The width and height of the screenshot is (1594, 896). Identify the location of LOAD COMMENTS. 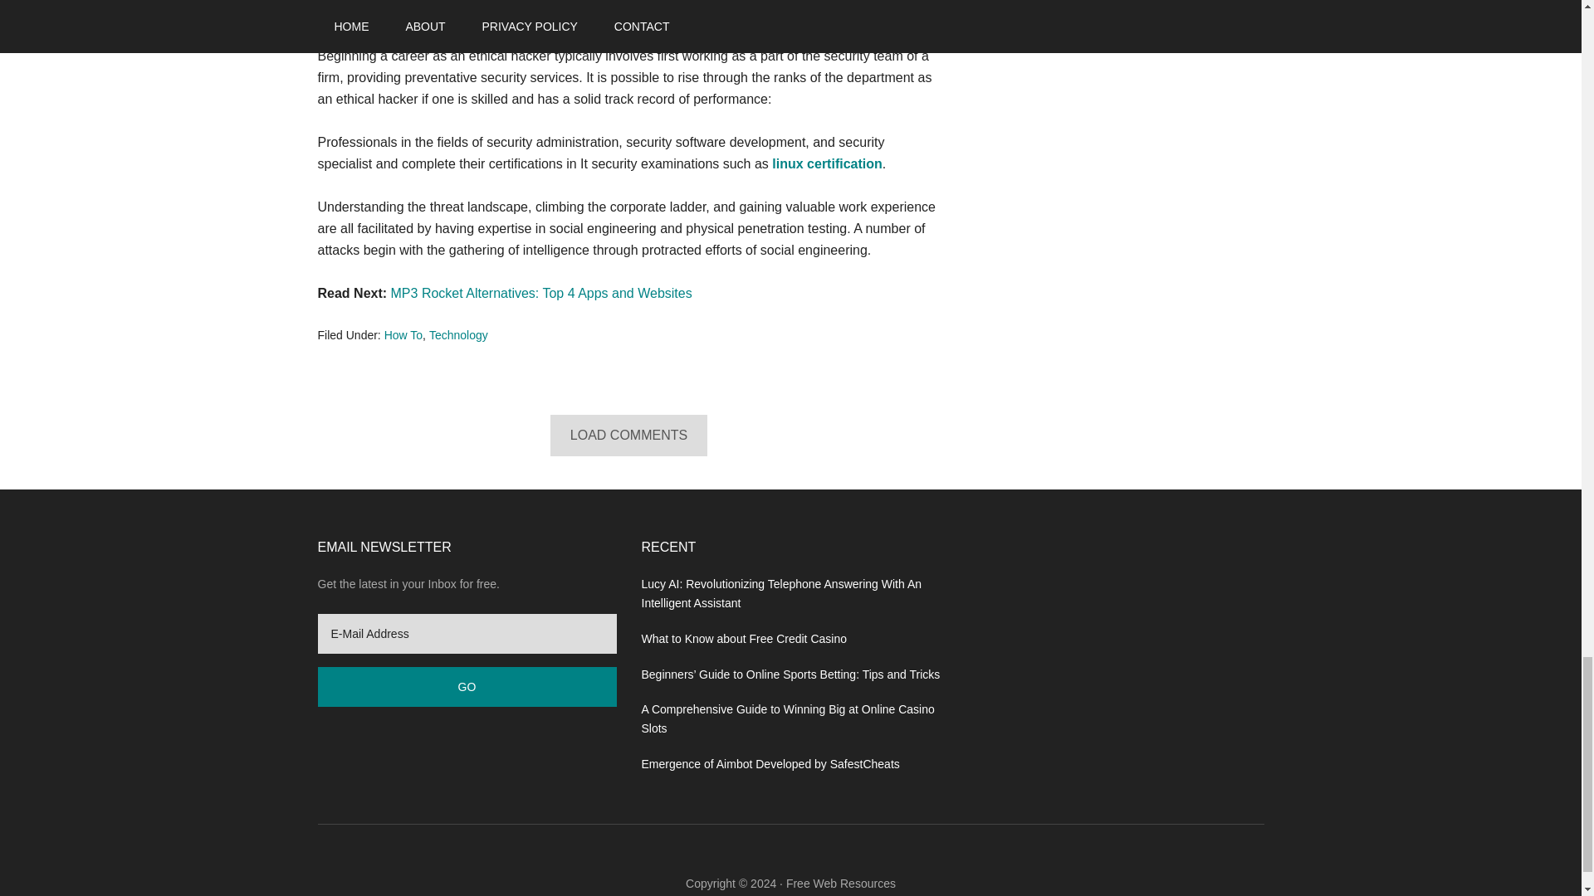
(628, 435).